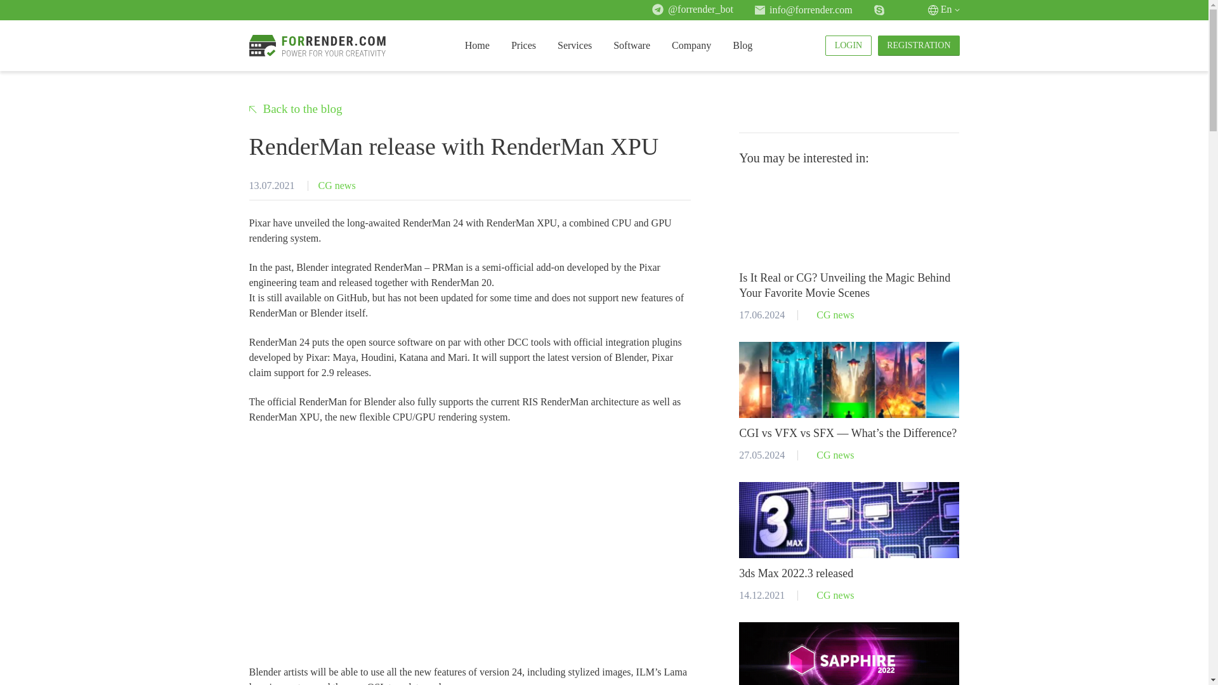 This screenshot has width=1218, height=685. I want to click on LOGIN, so click(849, 46).